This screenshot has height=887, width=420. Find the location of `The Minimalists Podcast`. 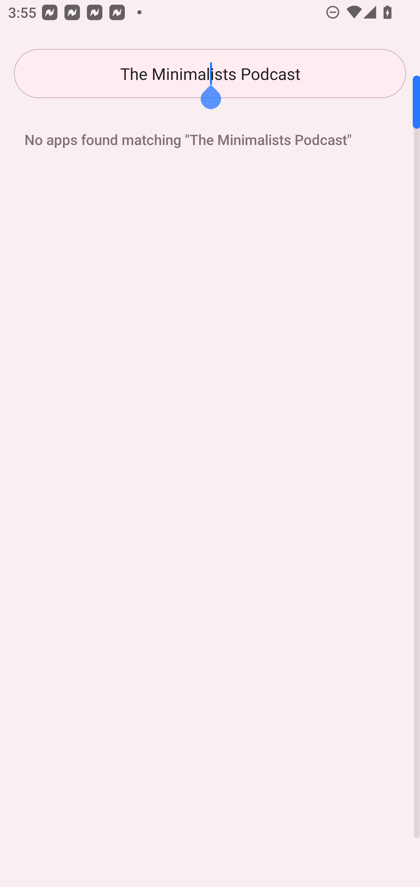

The Minimalists Podcast is located at coordinates (210, 74).